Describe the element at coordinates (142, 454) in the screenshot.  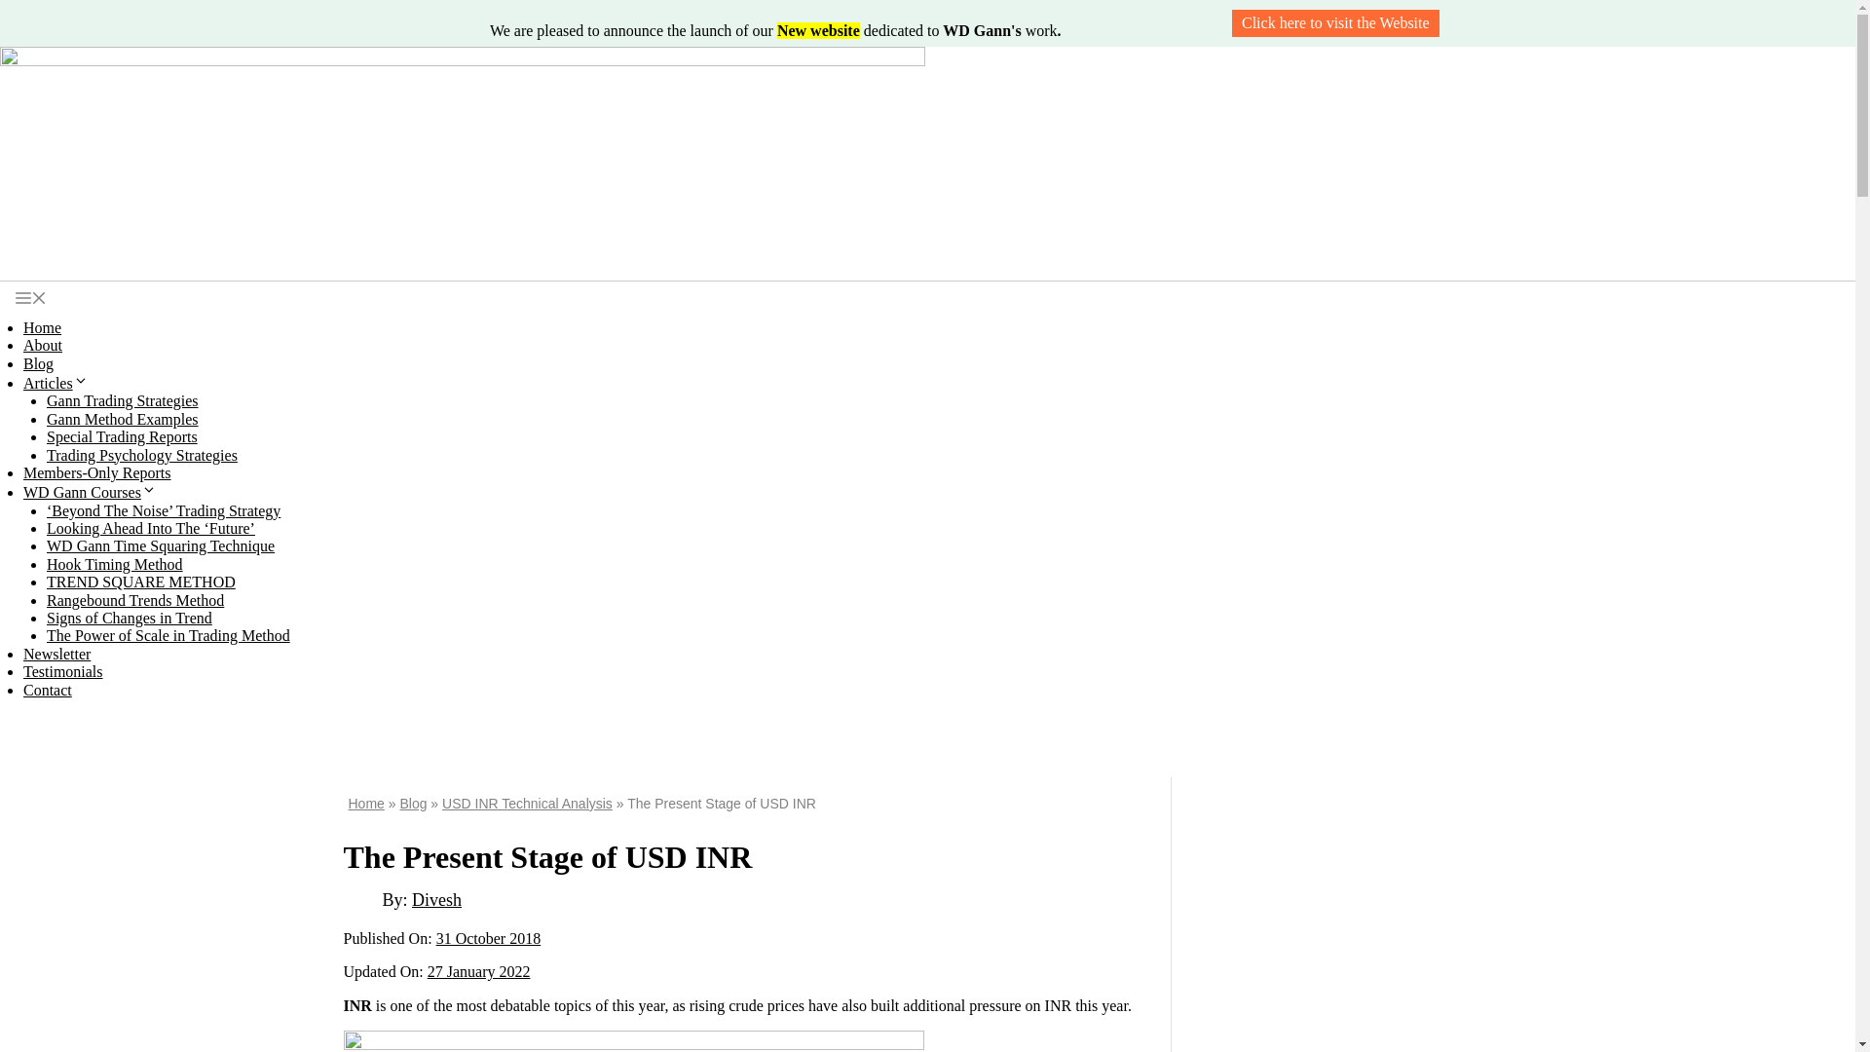
I see `Trading Psychology Strategies` at that location.